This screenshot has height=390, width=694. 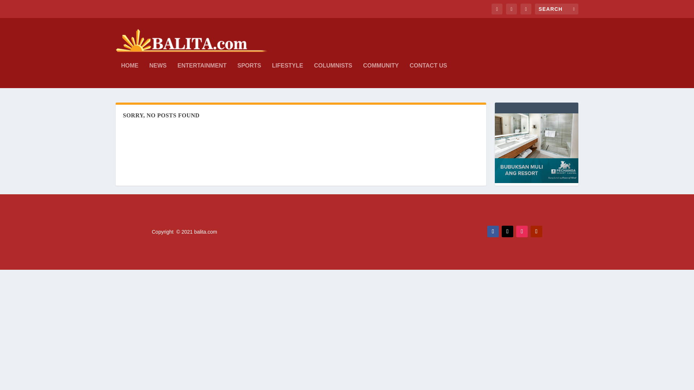 What do you see at coordinates (287, 75) in the screenshot?
I see `LIFESTYLE` at bounding box center [287, 75].